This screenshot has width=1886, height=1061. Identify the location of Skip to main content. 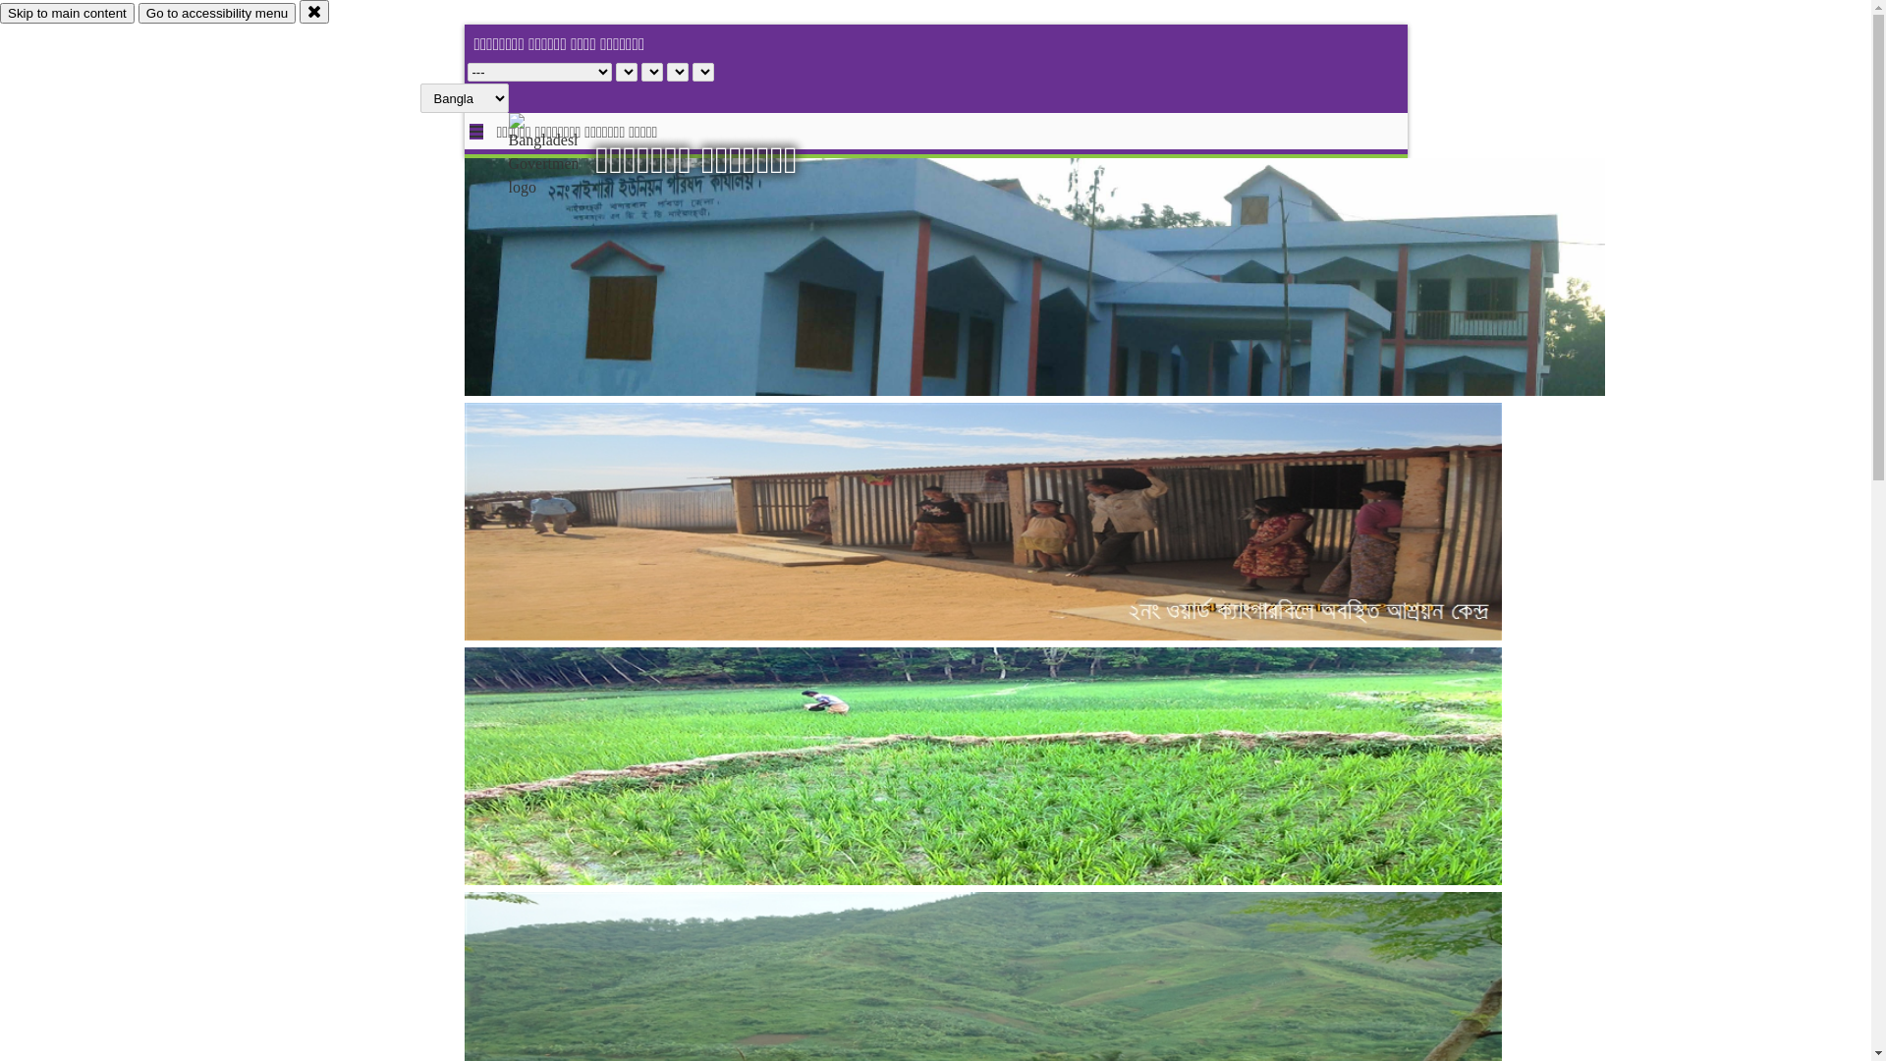
(67, 14).